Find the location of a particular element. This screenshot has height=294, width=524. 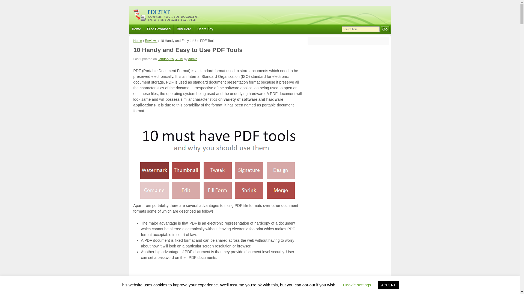

View all posts by admin is located at coordinates (193, 59).